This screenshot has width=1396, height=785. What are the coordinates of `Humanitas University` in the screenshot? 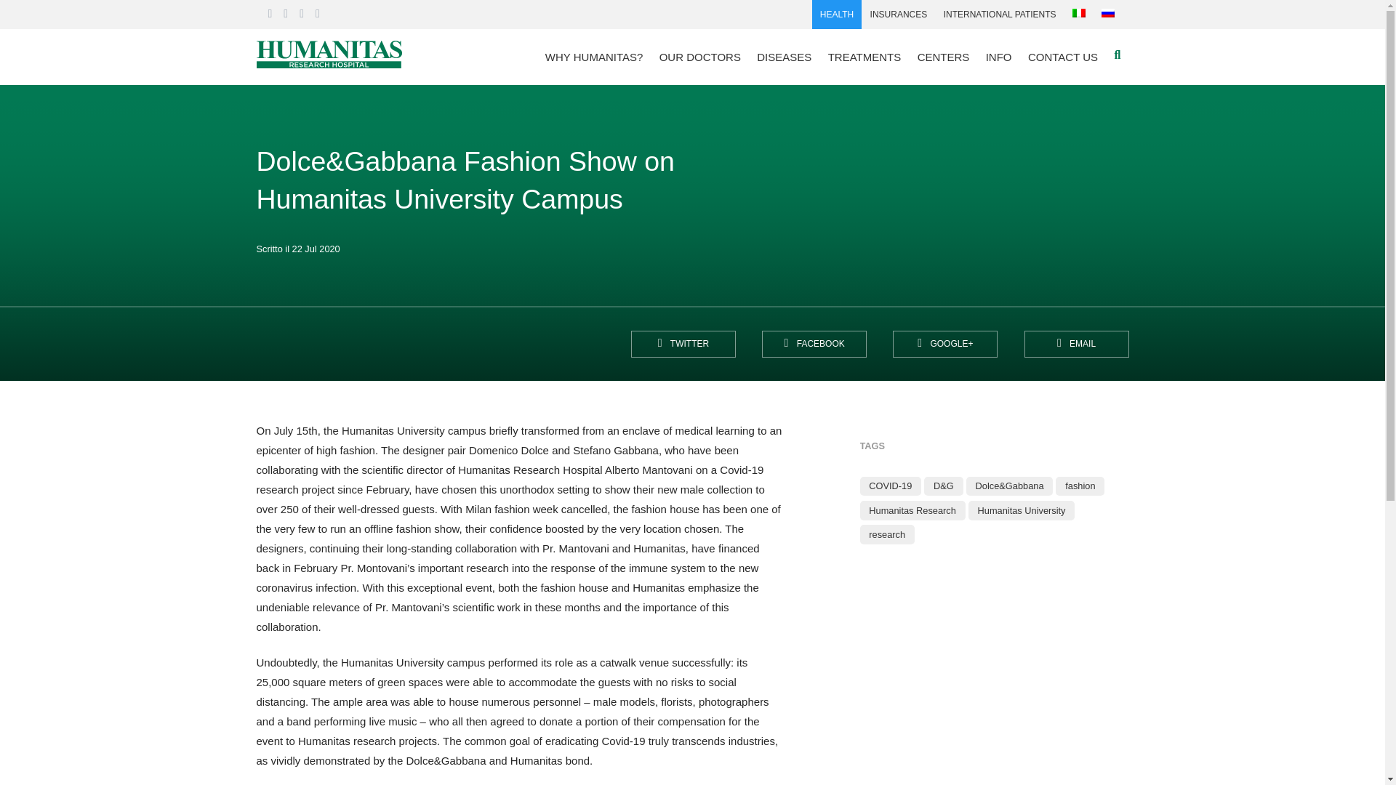 It's located at (1022, 510).